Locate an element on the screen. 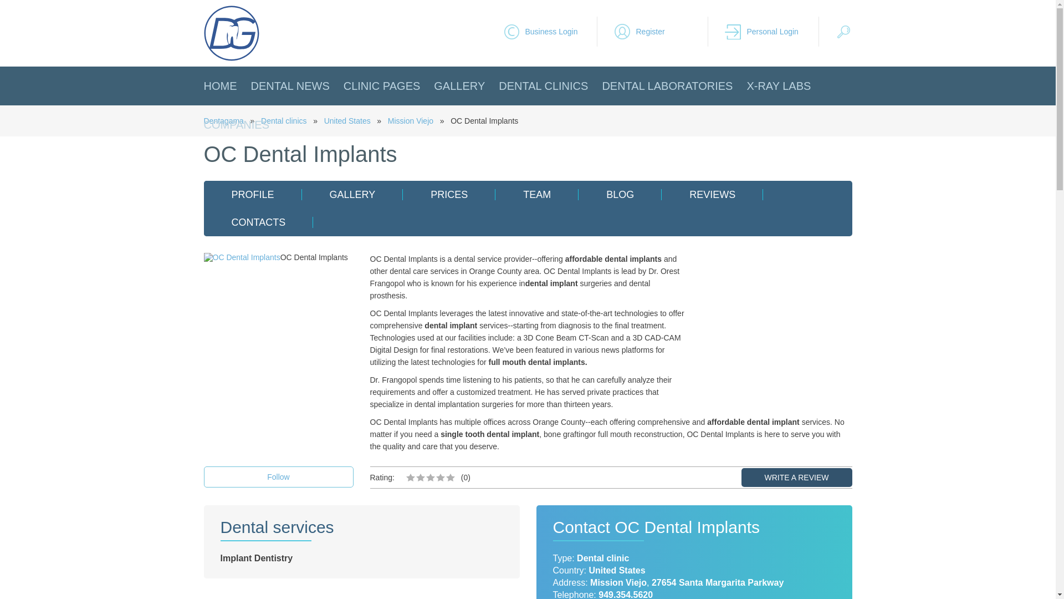 The width and height of the screenshot is (1064, 599). Personal Login is located at coordinates (771, 32).